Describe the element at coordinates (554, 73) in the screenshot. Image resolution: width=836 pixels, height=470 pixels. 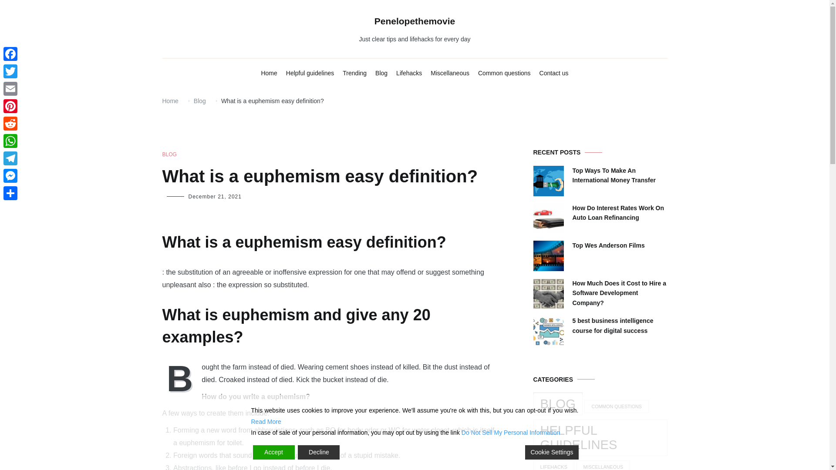
I see `Contact us` at that location.